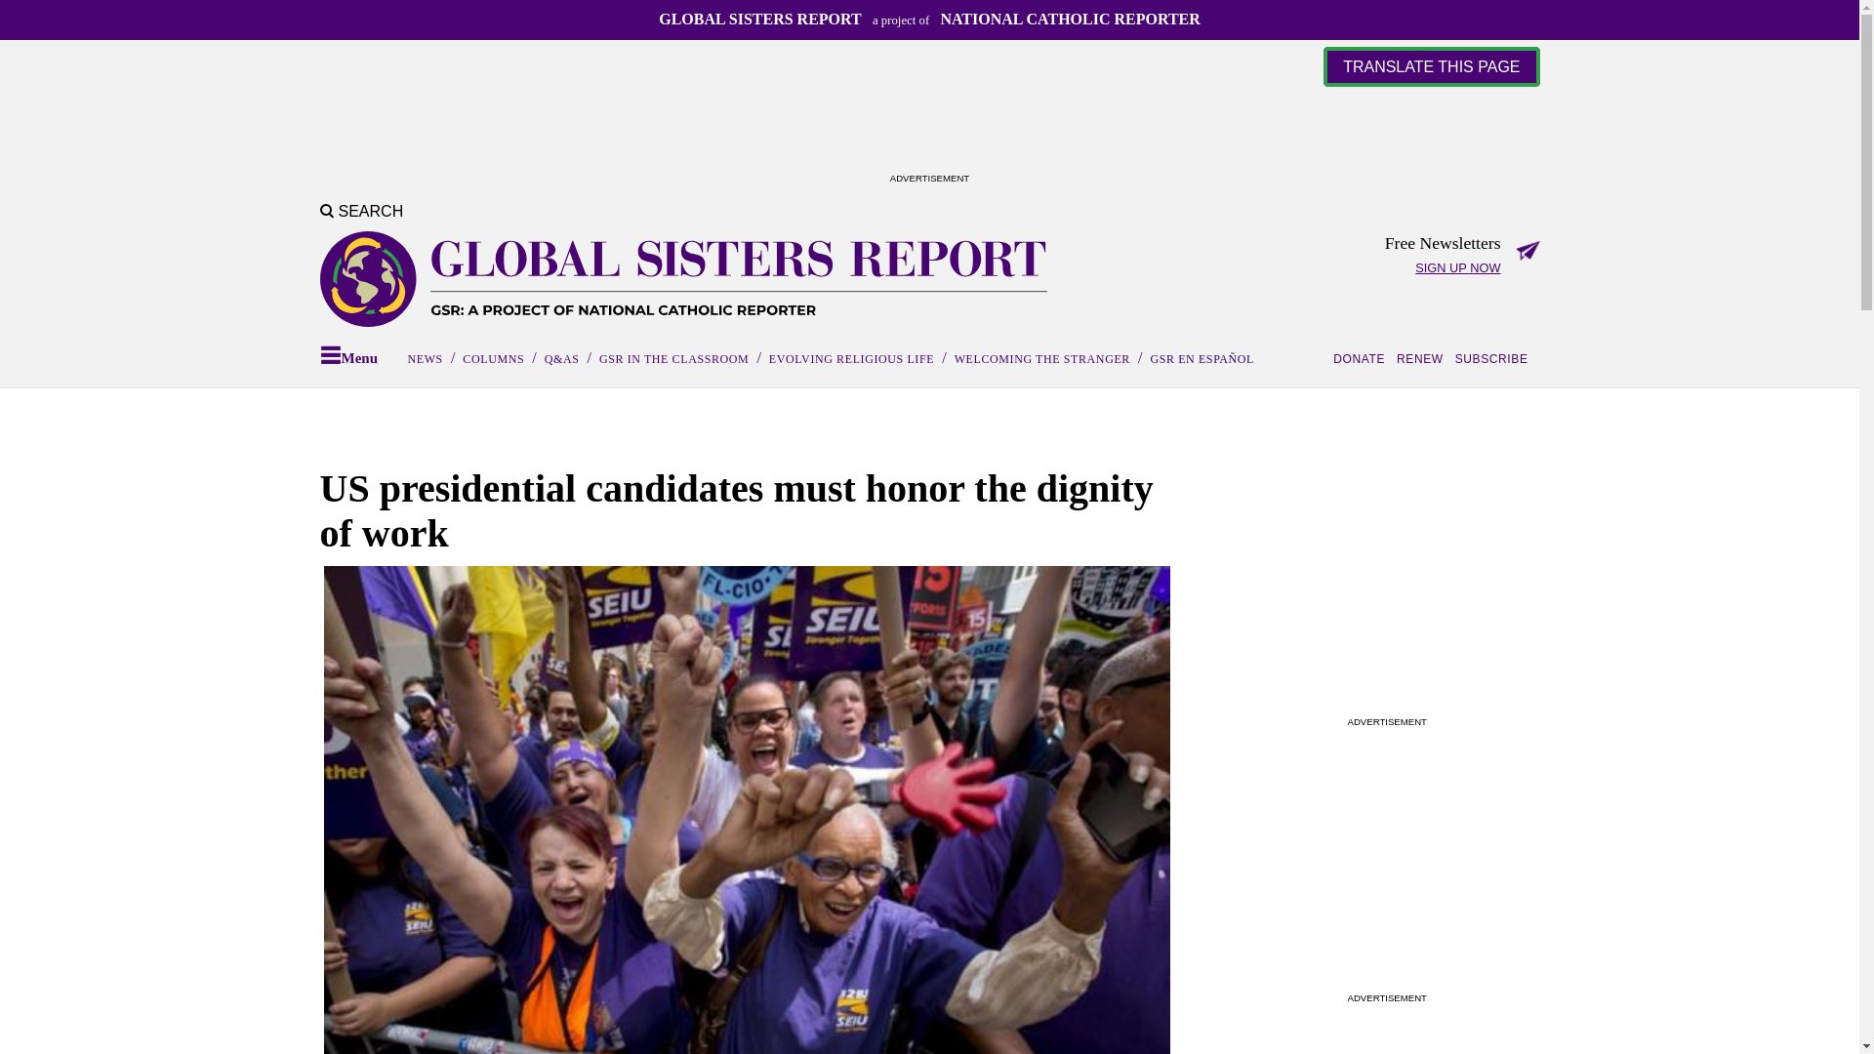 This screenshot has height=1054, width=1874. Describe the element at coordinates (1041, 358) in the screenshot. I see `WELCOMING THE STRANGER` at that location.